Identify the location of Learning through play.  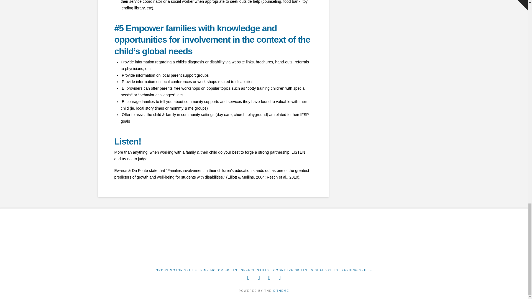
(290, 270).